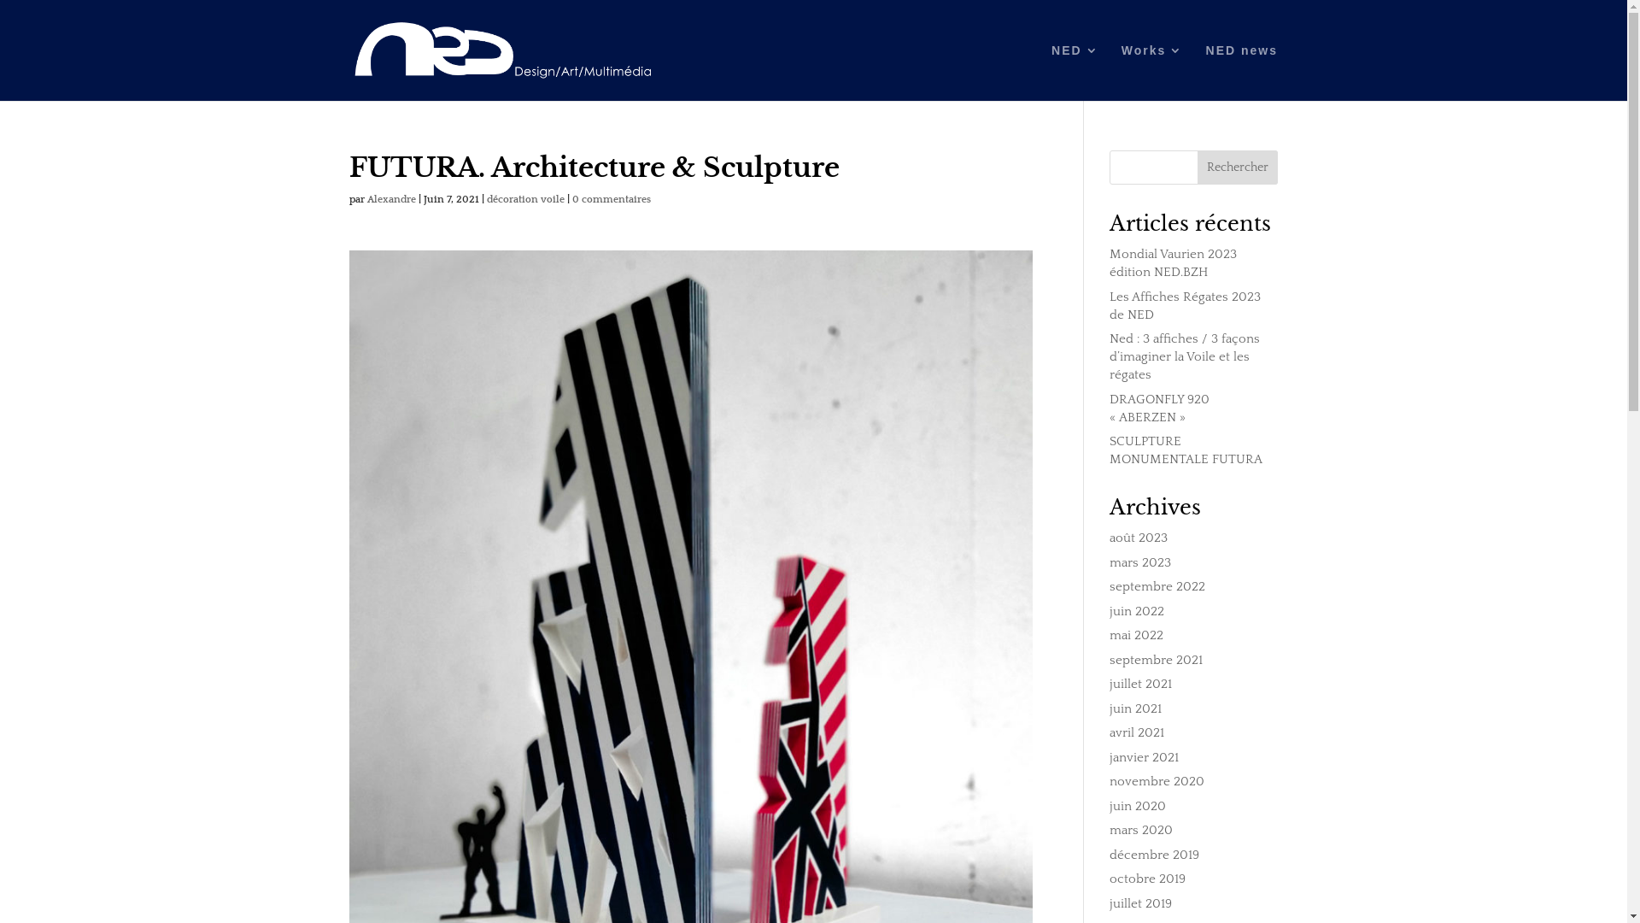  Describe the element at coordinates (1148, 879) in the screenshot. I see `octobre 2019` at that location.